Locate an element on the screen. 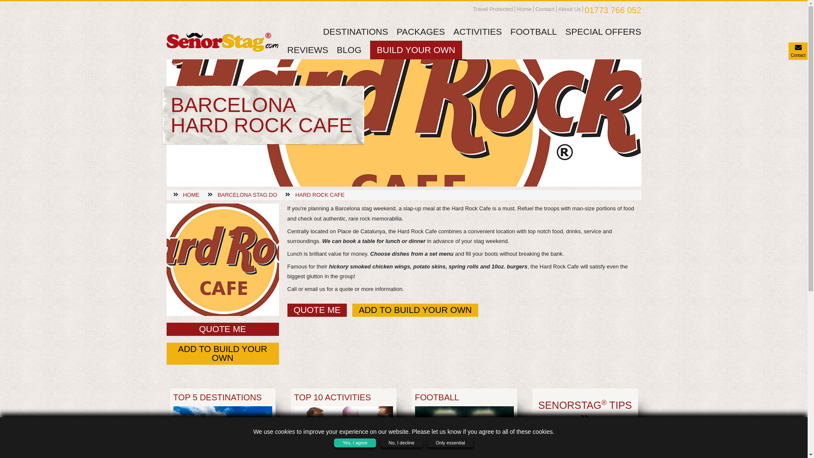 The width and height of the screenshot is (814, 458). Contact is located at coordinates (545, 9).